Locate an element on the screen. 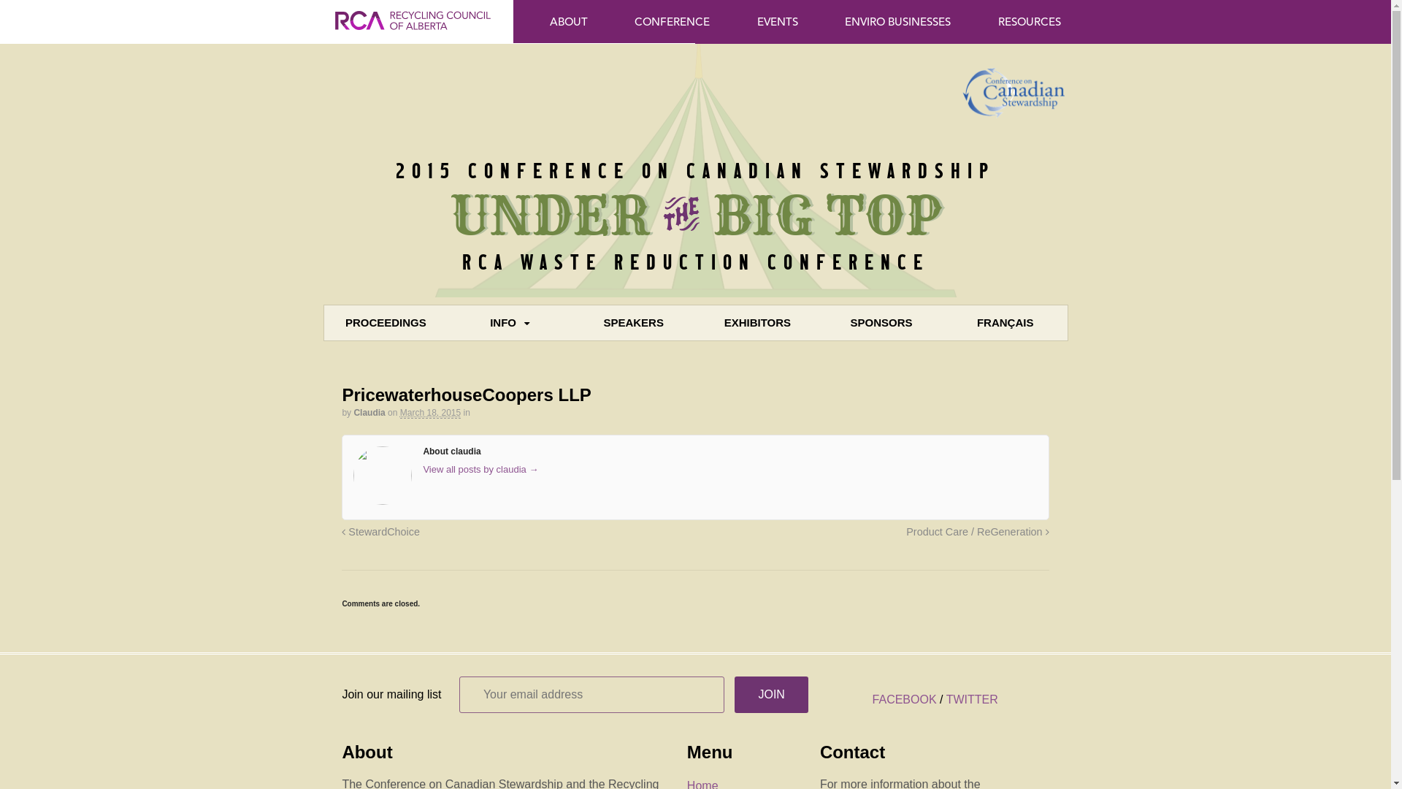 The image size is (1402, 789). Product Care / ReGeneration is located at coordinates (977, 532).